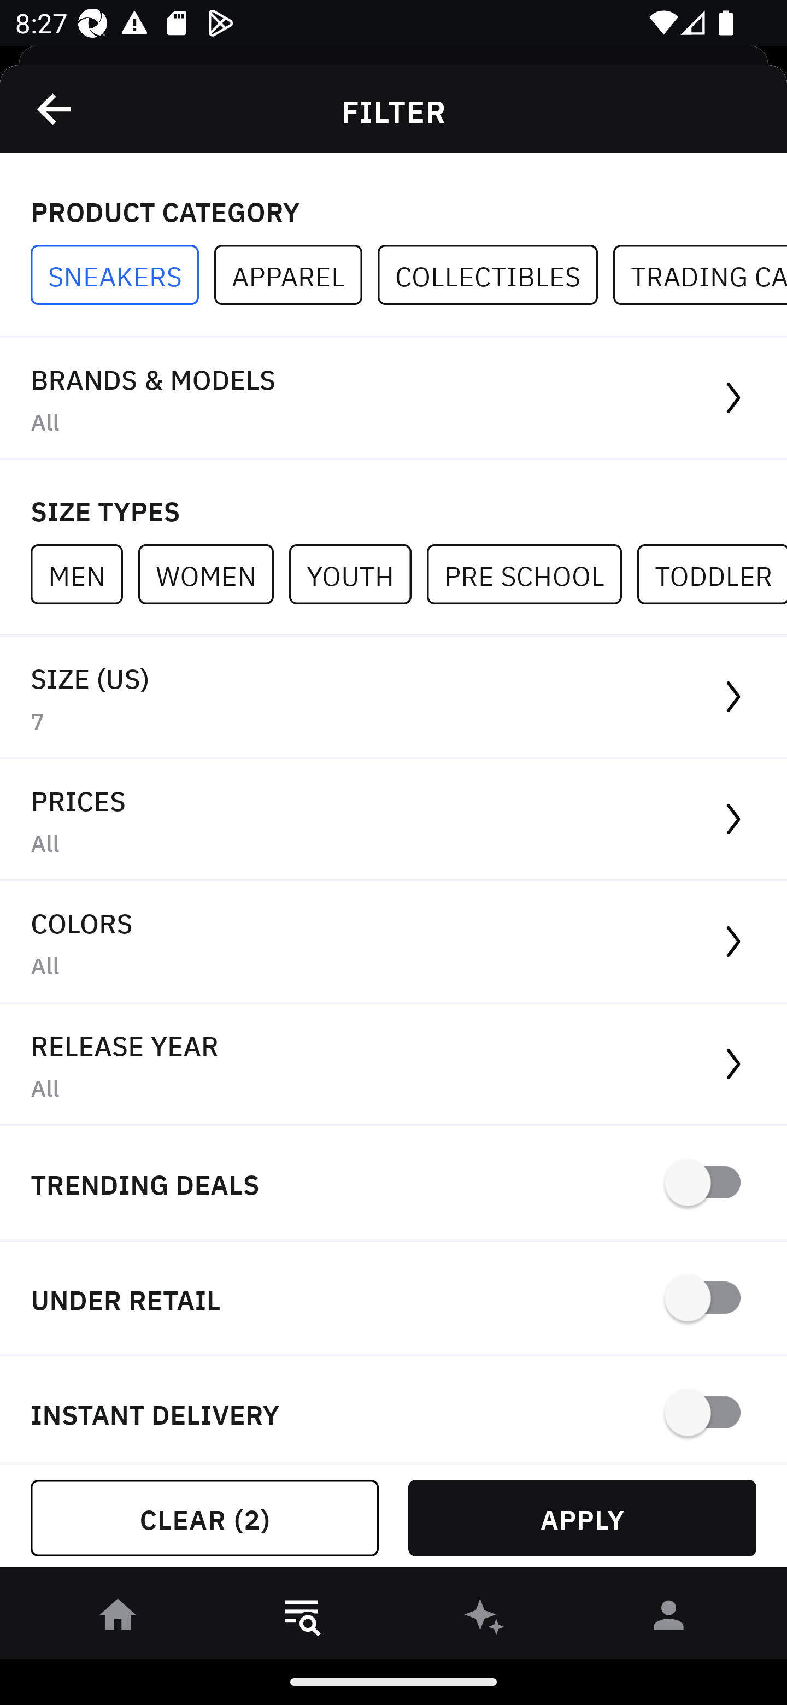 Image resolution: width=787 pixels, height=1705 pixels. Describe the element at coordinates (393, 1410) in the screenshot. I see `INSTANT DELIVERY` at that location.